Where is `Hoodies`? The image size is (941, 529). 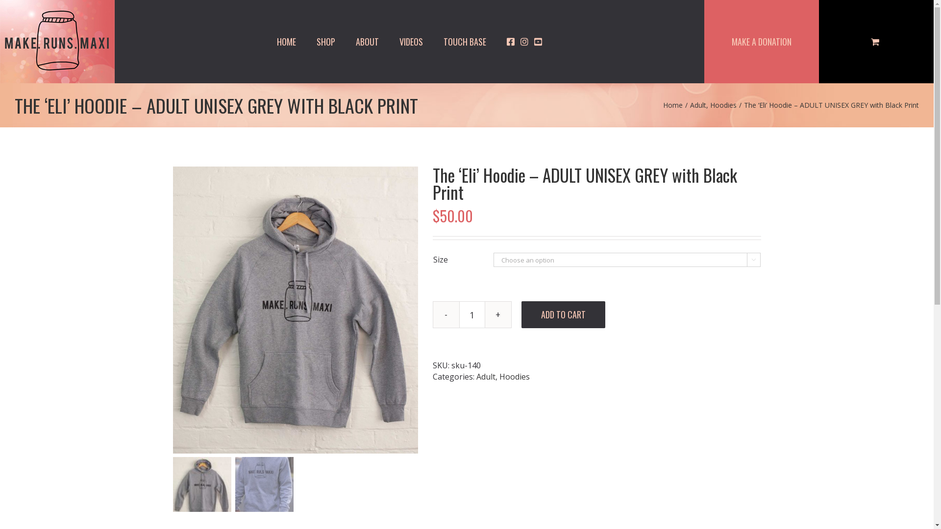
Hoodies is located at coordinates (514, 377).